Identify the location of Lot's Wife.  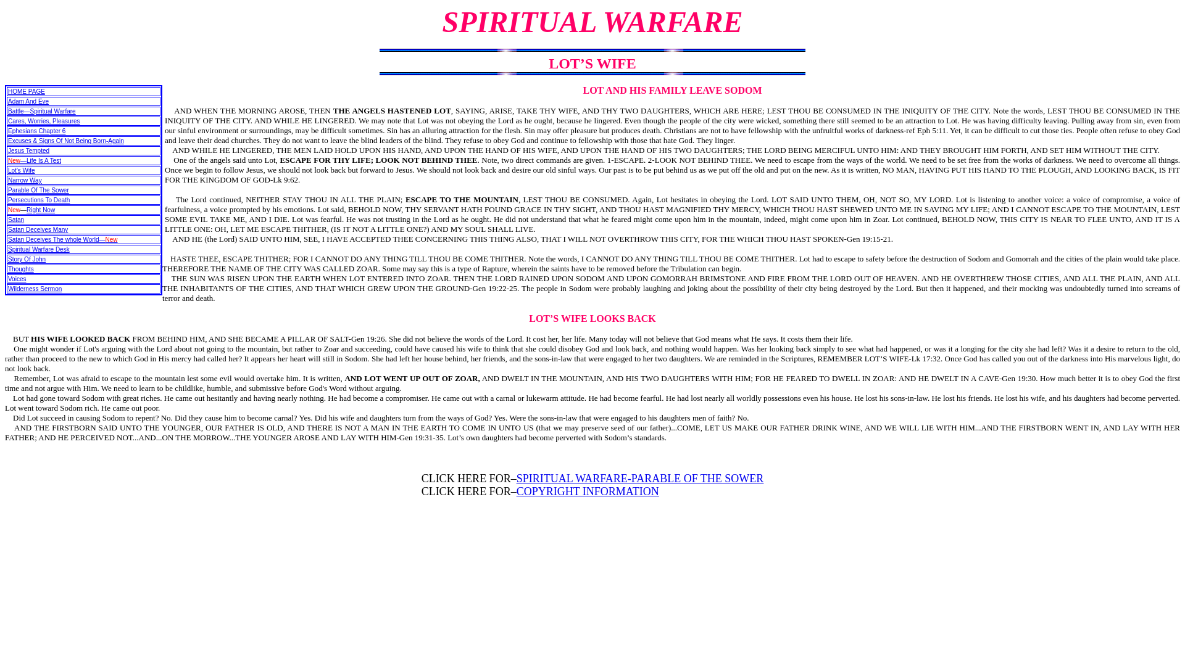
(22, 170).